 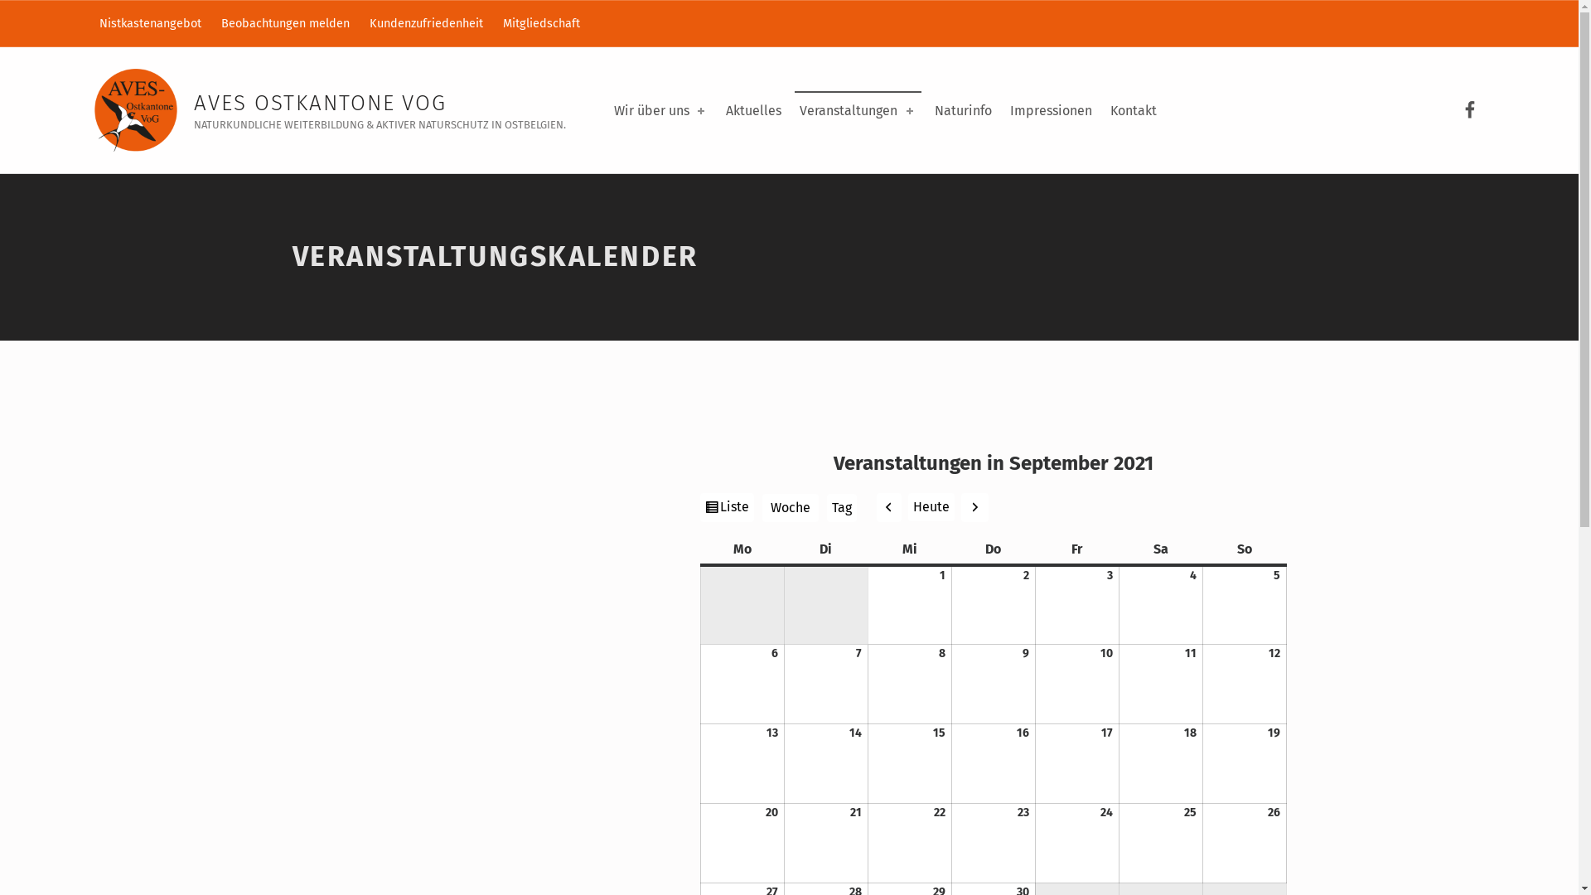 What do you see at coordinates (320, 103) in the screenshot?
I see `AVES OSTKANTONE VOG` at bounding box center [320, 103].